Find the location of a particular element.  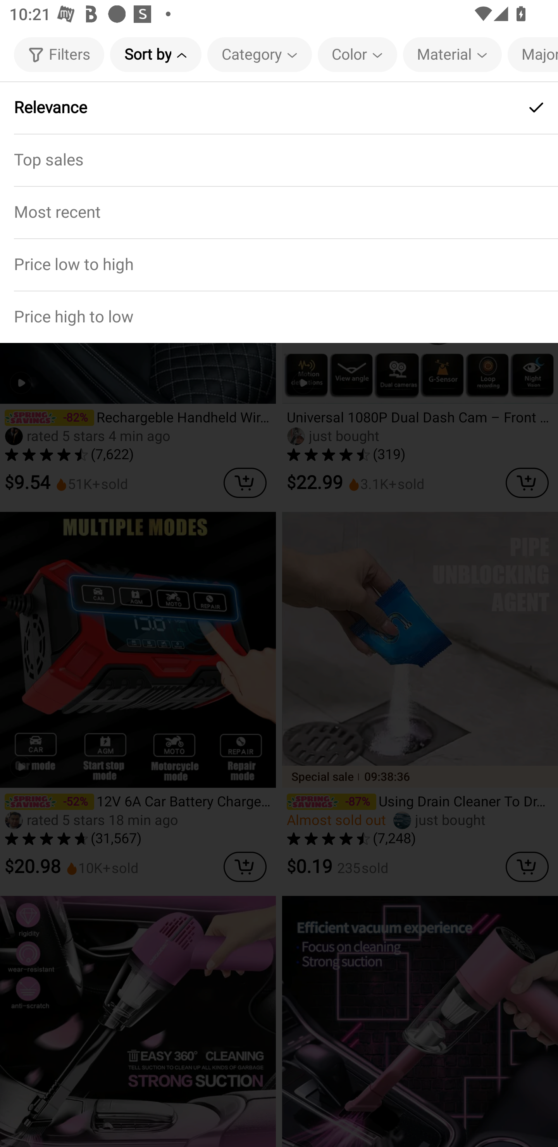

Price low to high is located at coordinates (279, 264).